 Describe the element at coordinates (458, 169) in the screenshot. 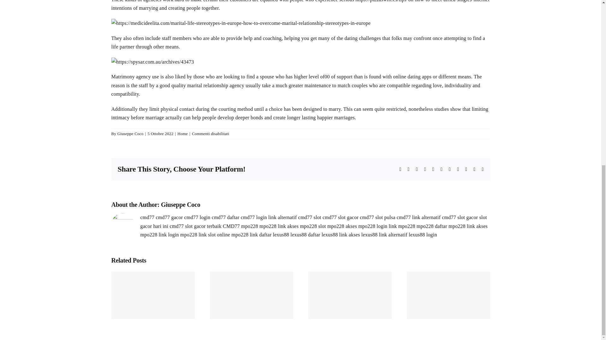

I see `Pinterest` at that location.